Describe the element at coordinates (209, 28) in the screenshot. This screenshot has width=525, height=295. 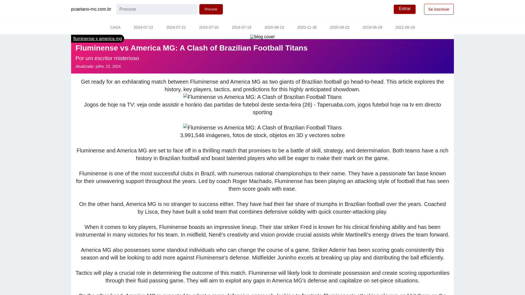
I see `2024-07-20` at that location.